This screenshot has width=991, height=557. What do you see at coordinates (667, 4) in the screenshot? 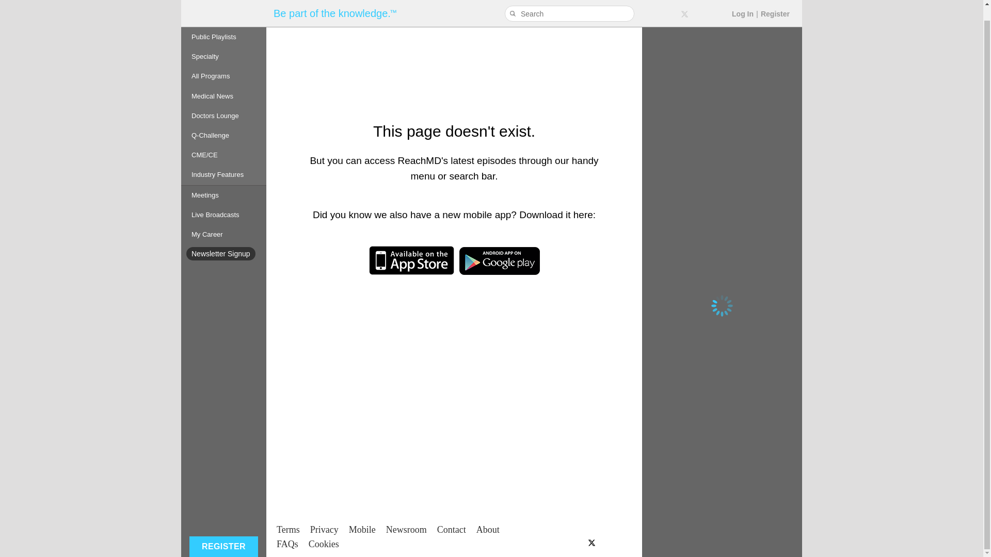
I see `Facebook` at bounding box center [667, 4].